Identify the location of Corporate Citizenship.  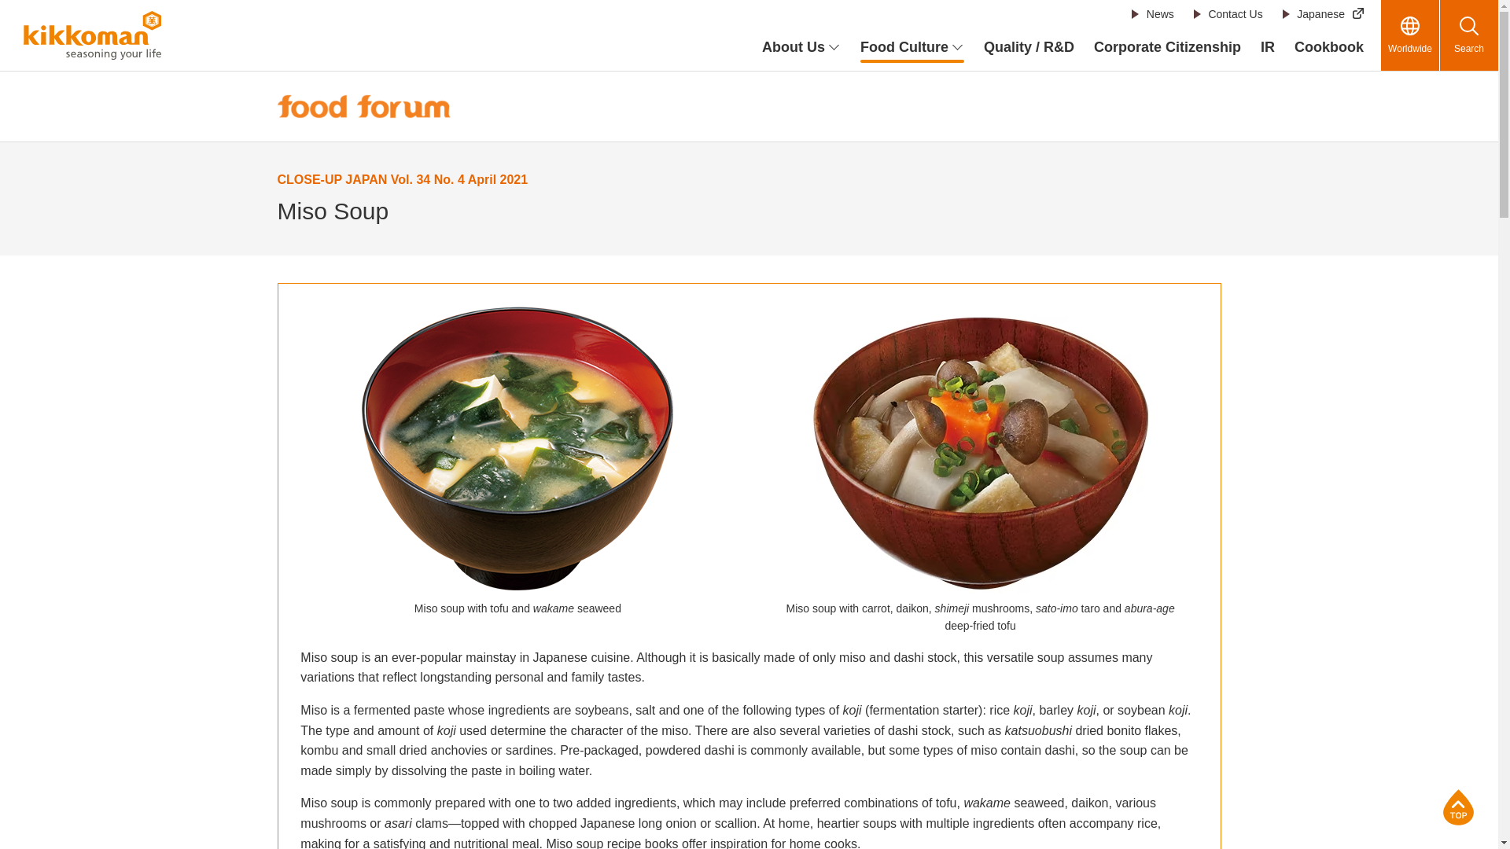
(1167, 47).